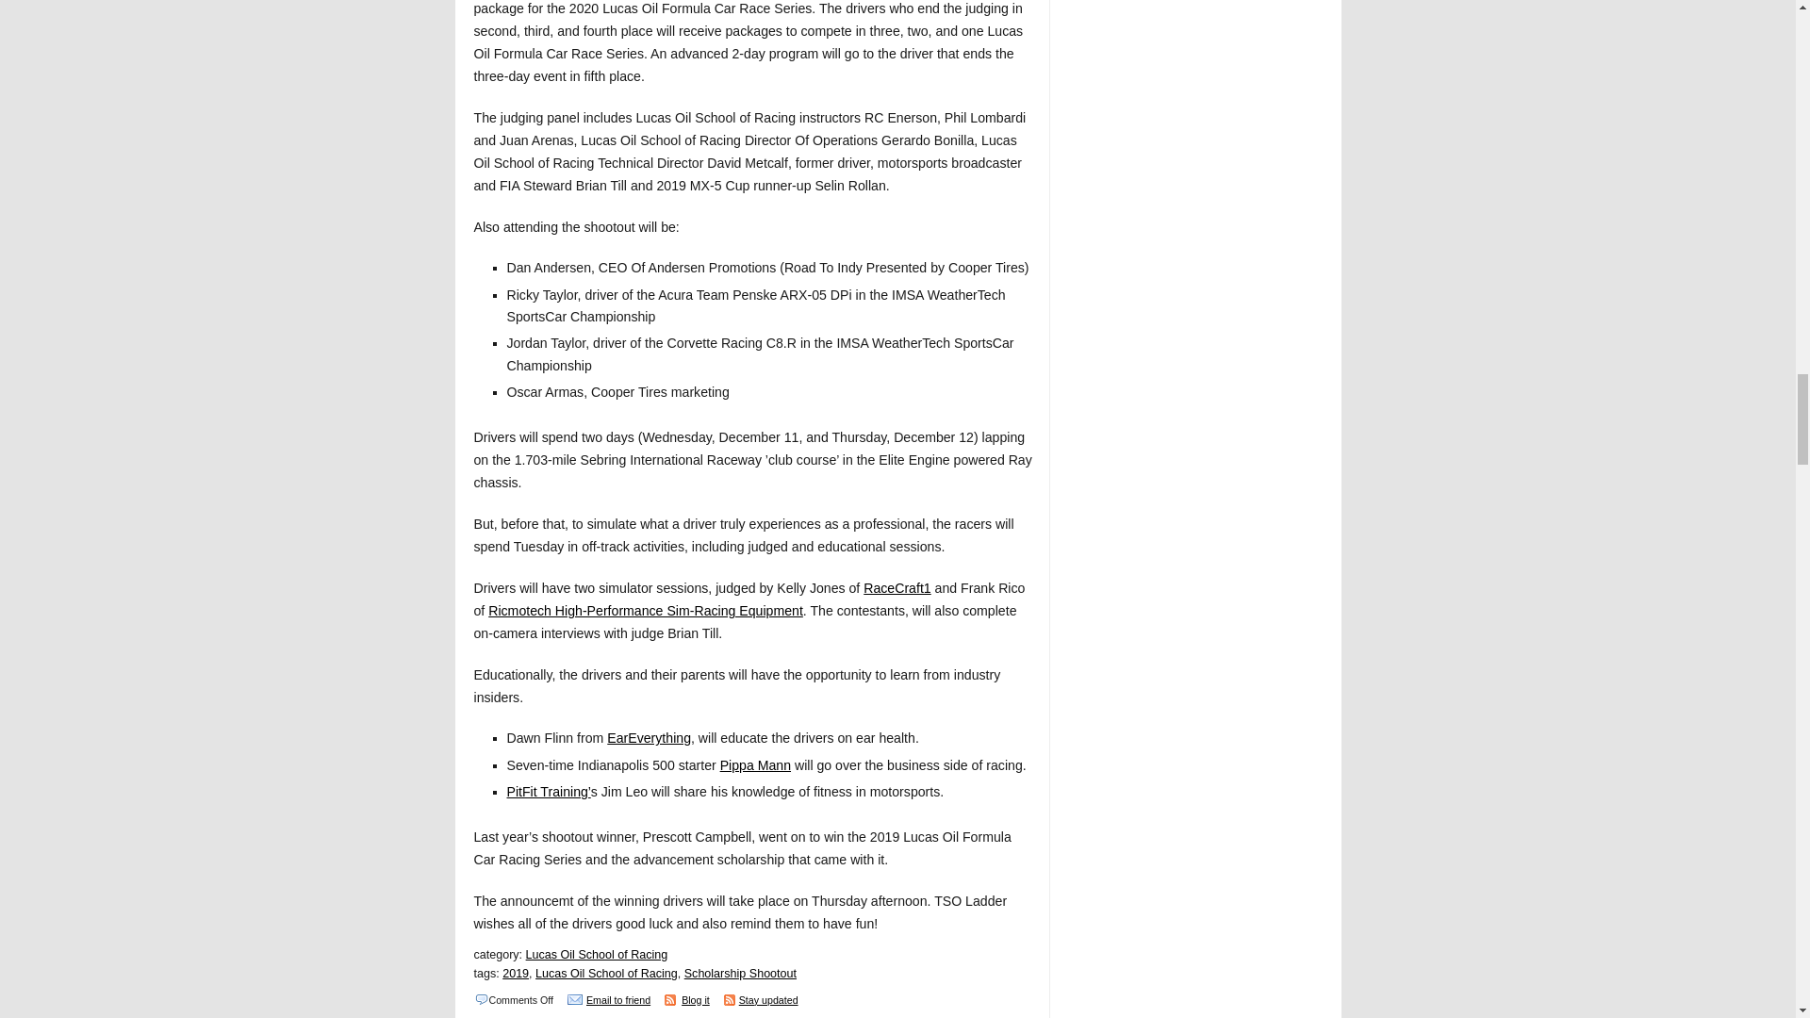 This screenshot has height=1018, width=1810. Describe the element at coordinates (646, 611) in the screenshot. I see `Ricmotech High-Performance Sim-Racing Equipment` at that location.